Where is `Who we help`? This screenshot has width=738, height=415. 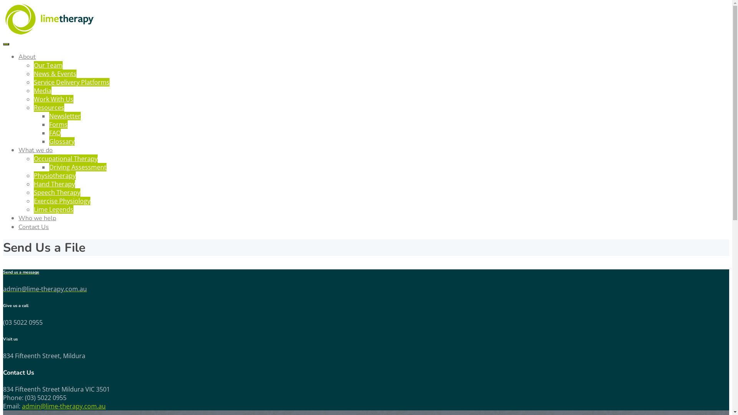 Who we help is located at coordinates (37, 218).